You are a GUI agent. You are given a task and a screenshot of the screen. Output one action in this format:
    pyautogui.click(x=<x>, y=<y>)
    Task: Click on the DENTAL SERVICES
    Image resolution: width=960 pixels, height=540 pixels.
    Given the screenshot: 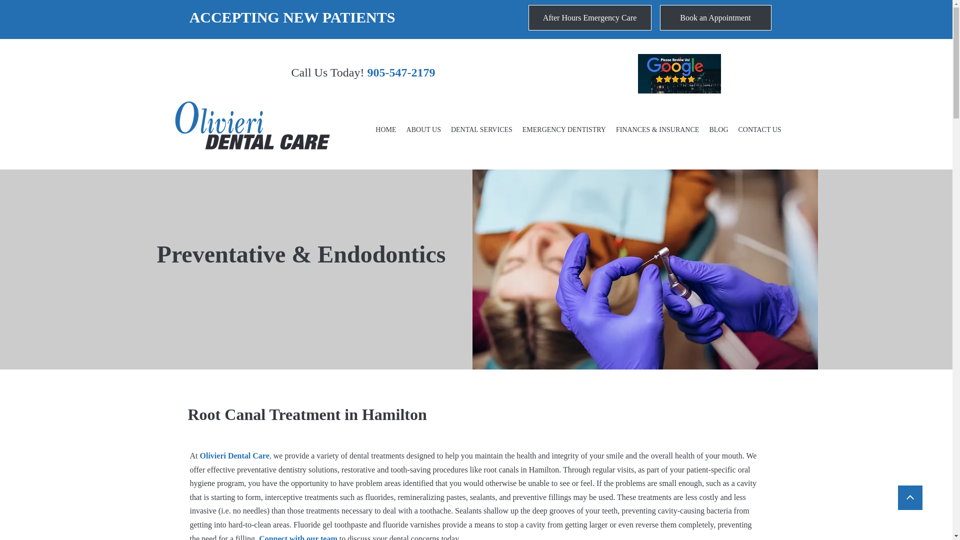 What is the action you would take?
    pyautogui.click(x=482, y=130)
    